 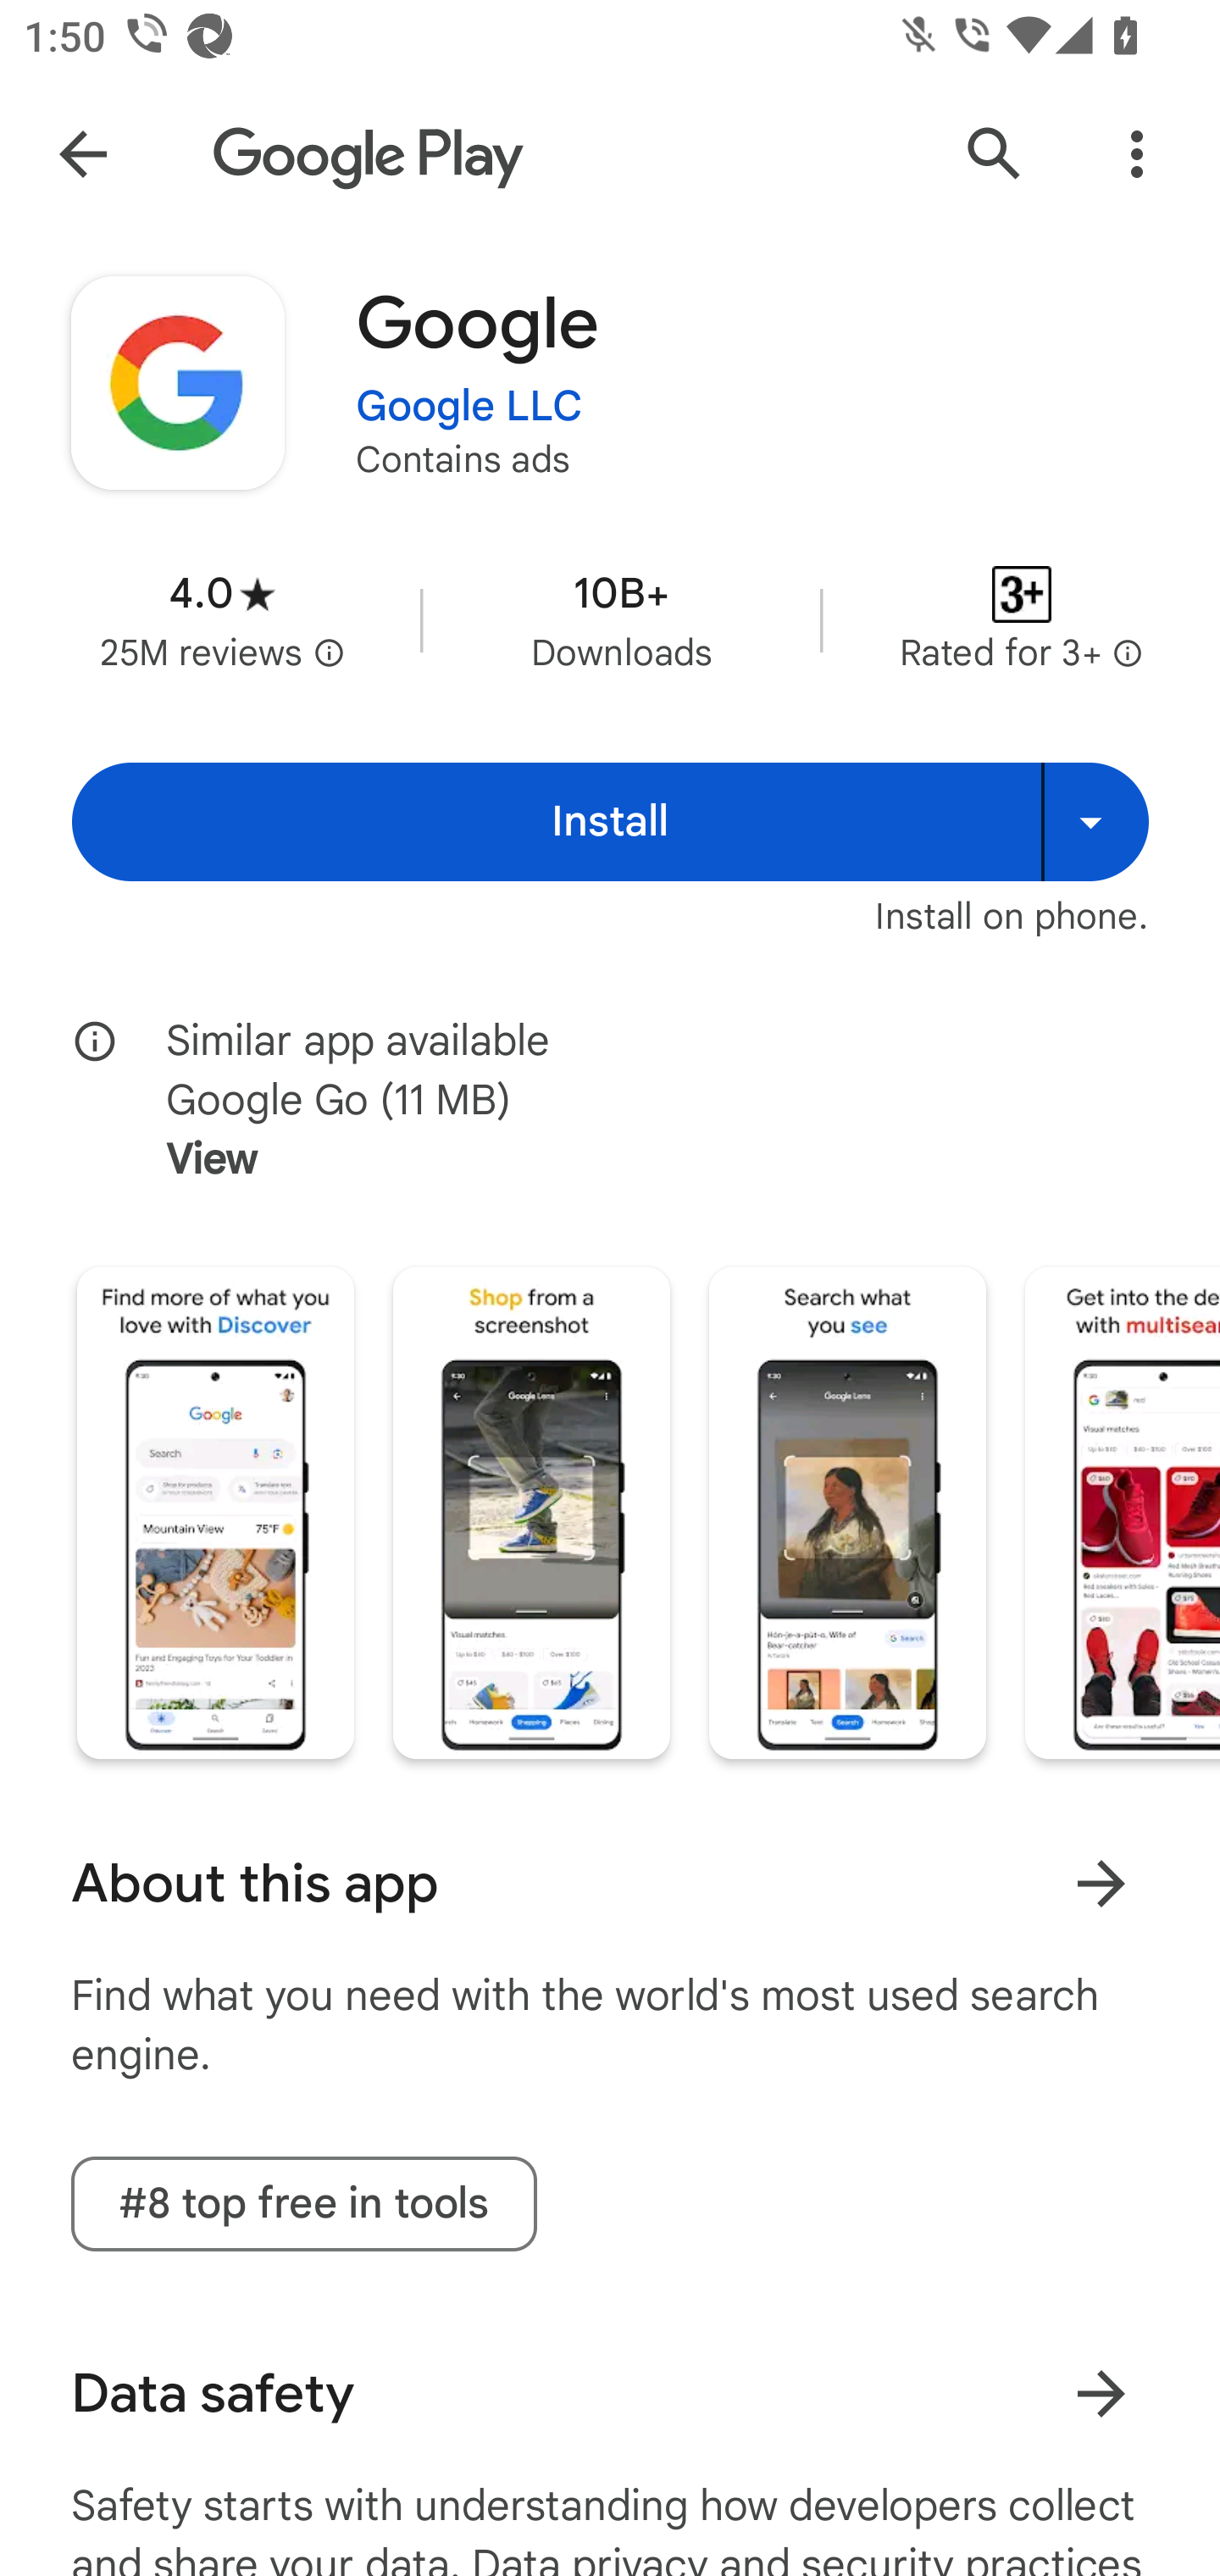 What do you see at coordinates (469, 407) in the screenshot?
I see `Google LLC` at bounding box center [469, 407].